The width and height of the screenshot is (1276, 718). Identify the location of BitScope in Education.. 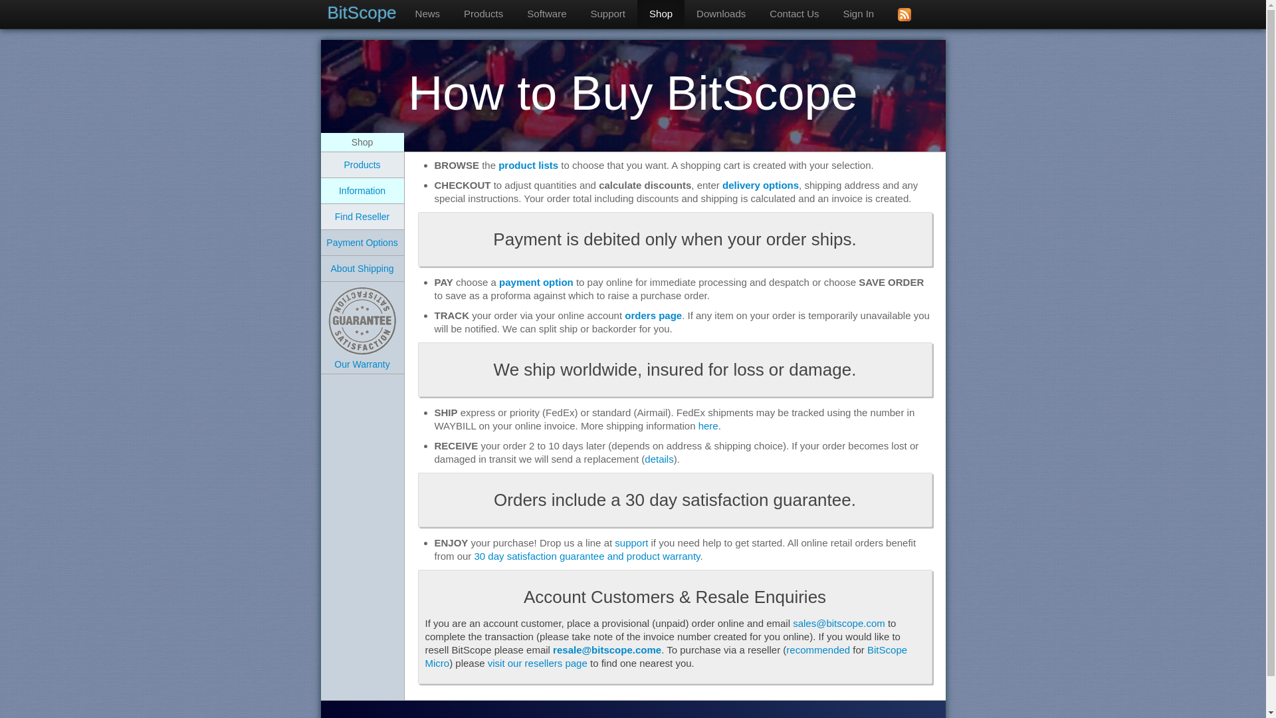
(607, 14).